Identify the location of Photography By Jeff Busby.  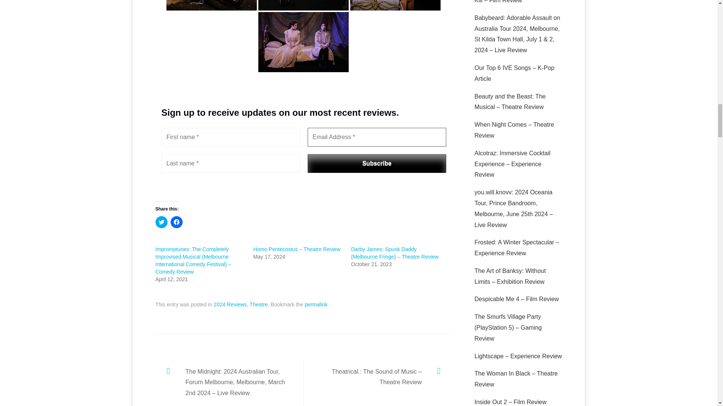
(303, 5).